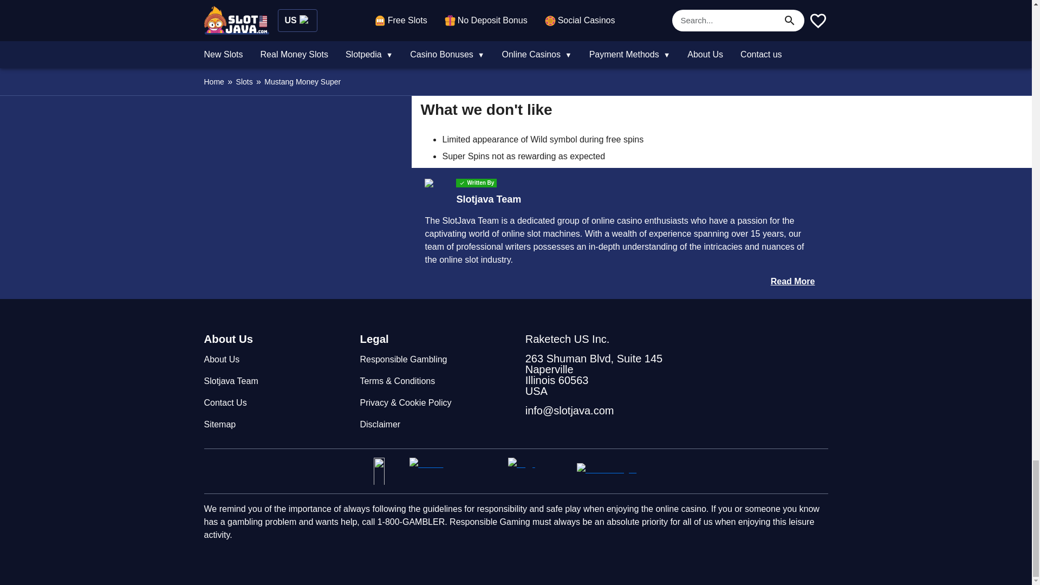 This screenshot has width=1040, height=585. What do you see at coordinates (617, 471) in the screenshot?
I see `Slotjava partner` at bounding box center [617, 471].